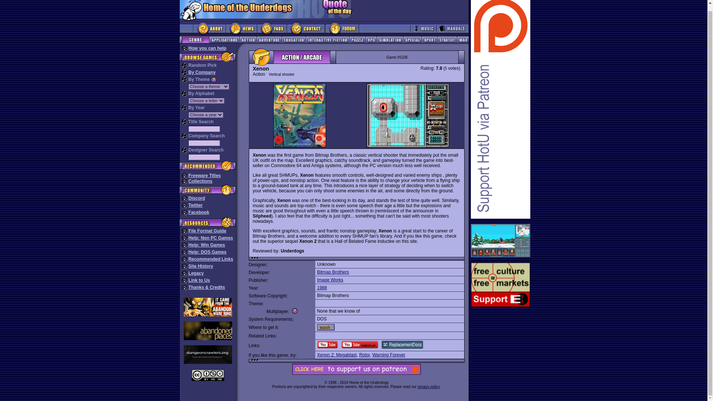  Describe the element at coordinates (195, 273) in the screenshot. I see `Legacy` at that location.